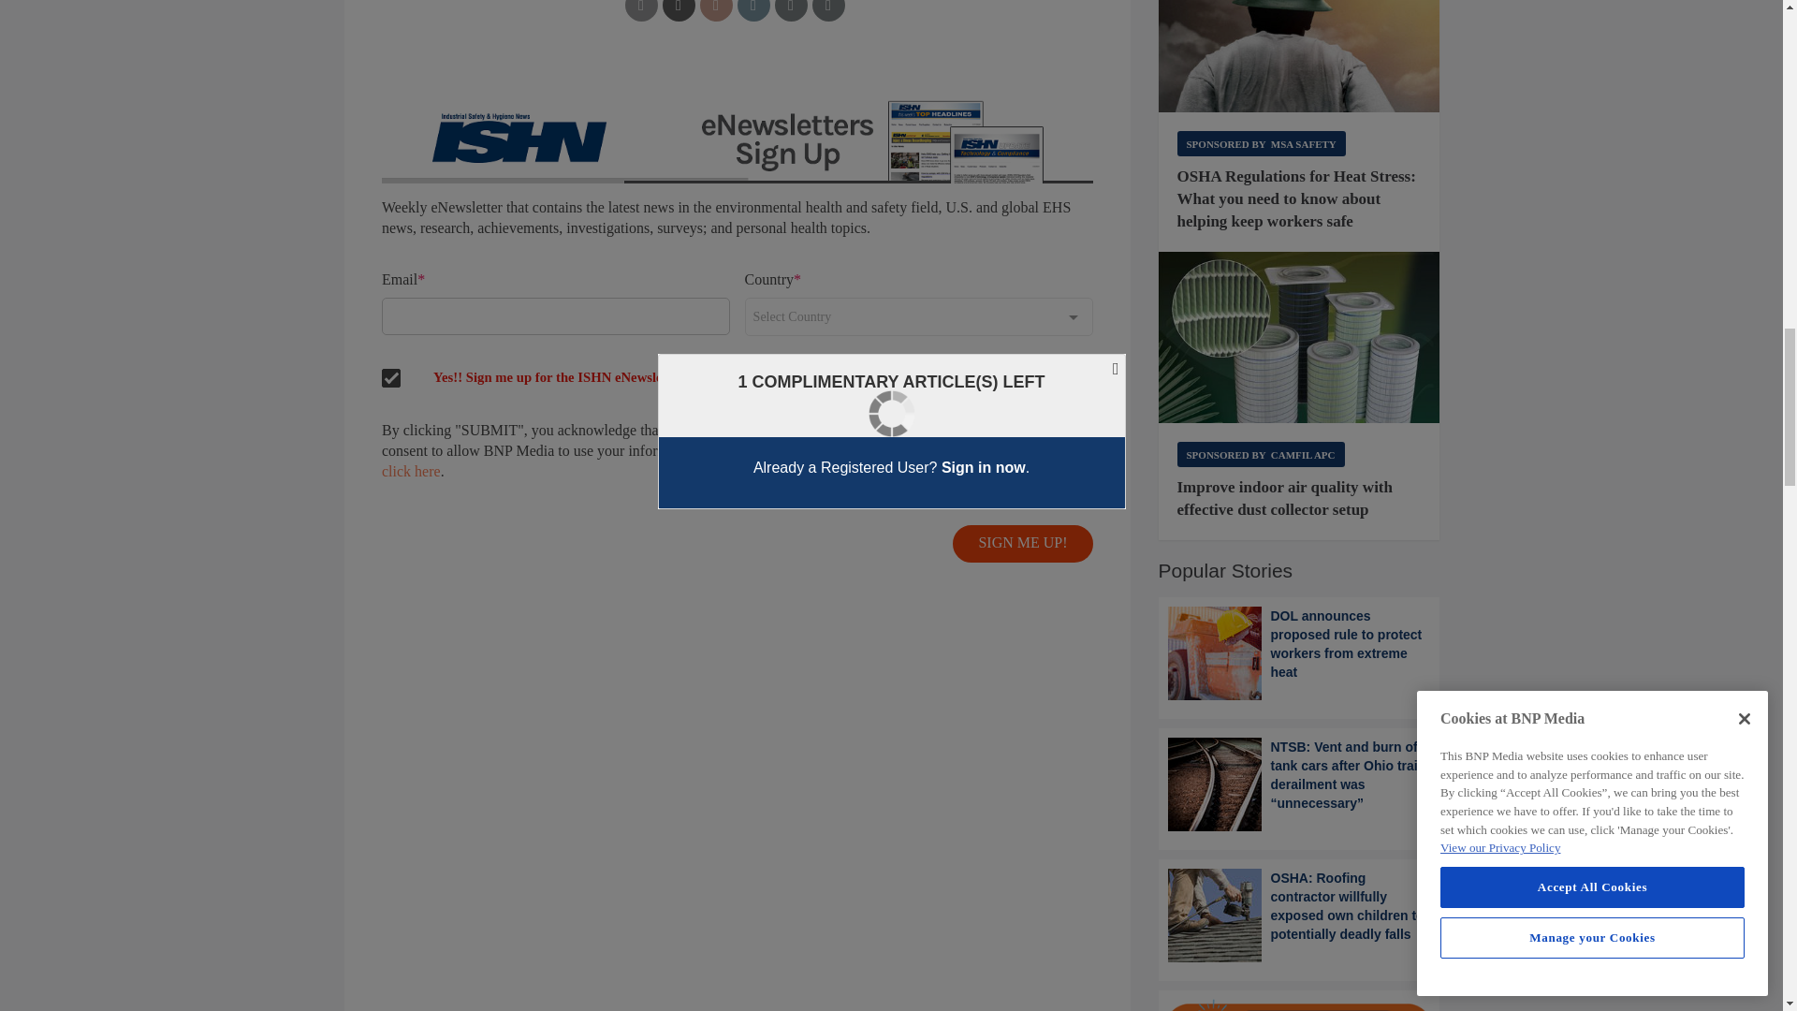 This screenshot has width=1797, height=1011. What do you see at coordinates (1260, 453) in the screenshot?
I see `Sponsored by Camfil APC` at bounding box center [1260, 453].